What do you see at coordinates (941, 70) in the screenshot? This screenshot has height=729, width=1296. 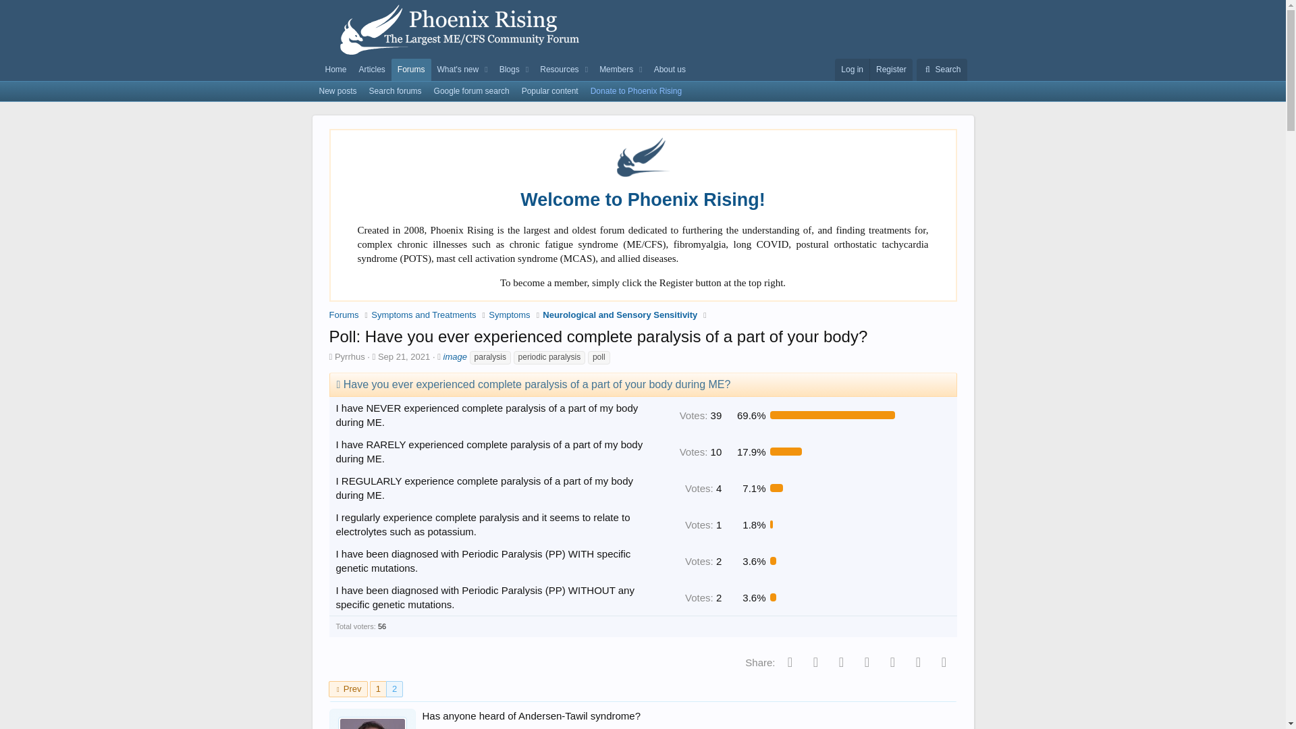 I see `Search` at bounding box center [941, 70].